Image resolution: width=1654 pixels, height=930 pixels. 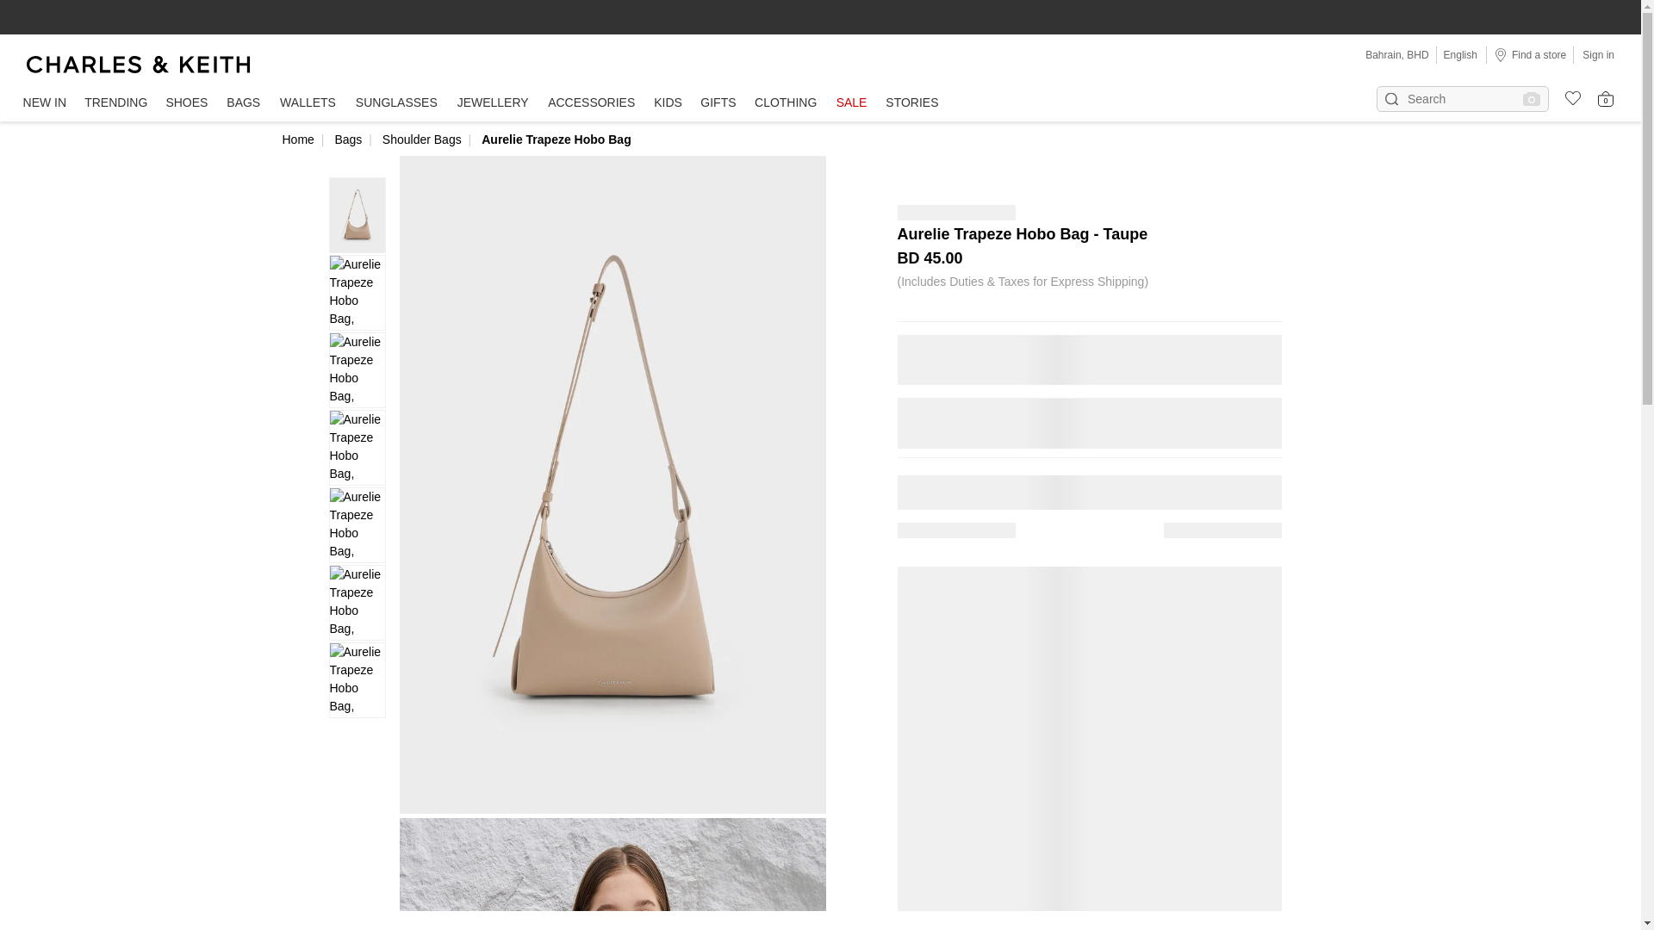 I want to click on CLOTHING, so click(x=786, y=103).